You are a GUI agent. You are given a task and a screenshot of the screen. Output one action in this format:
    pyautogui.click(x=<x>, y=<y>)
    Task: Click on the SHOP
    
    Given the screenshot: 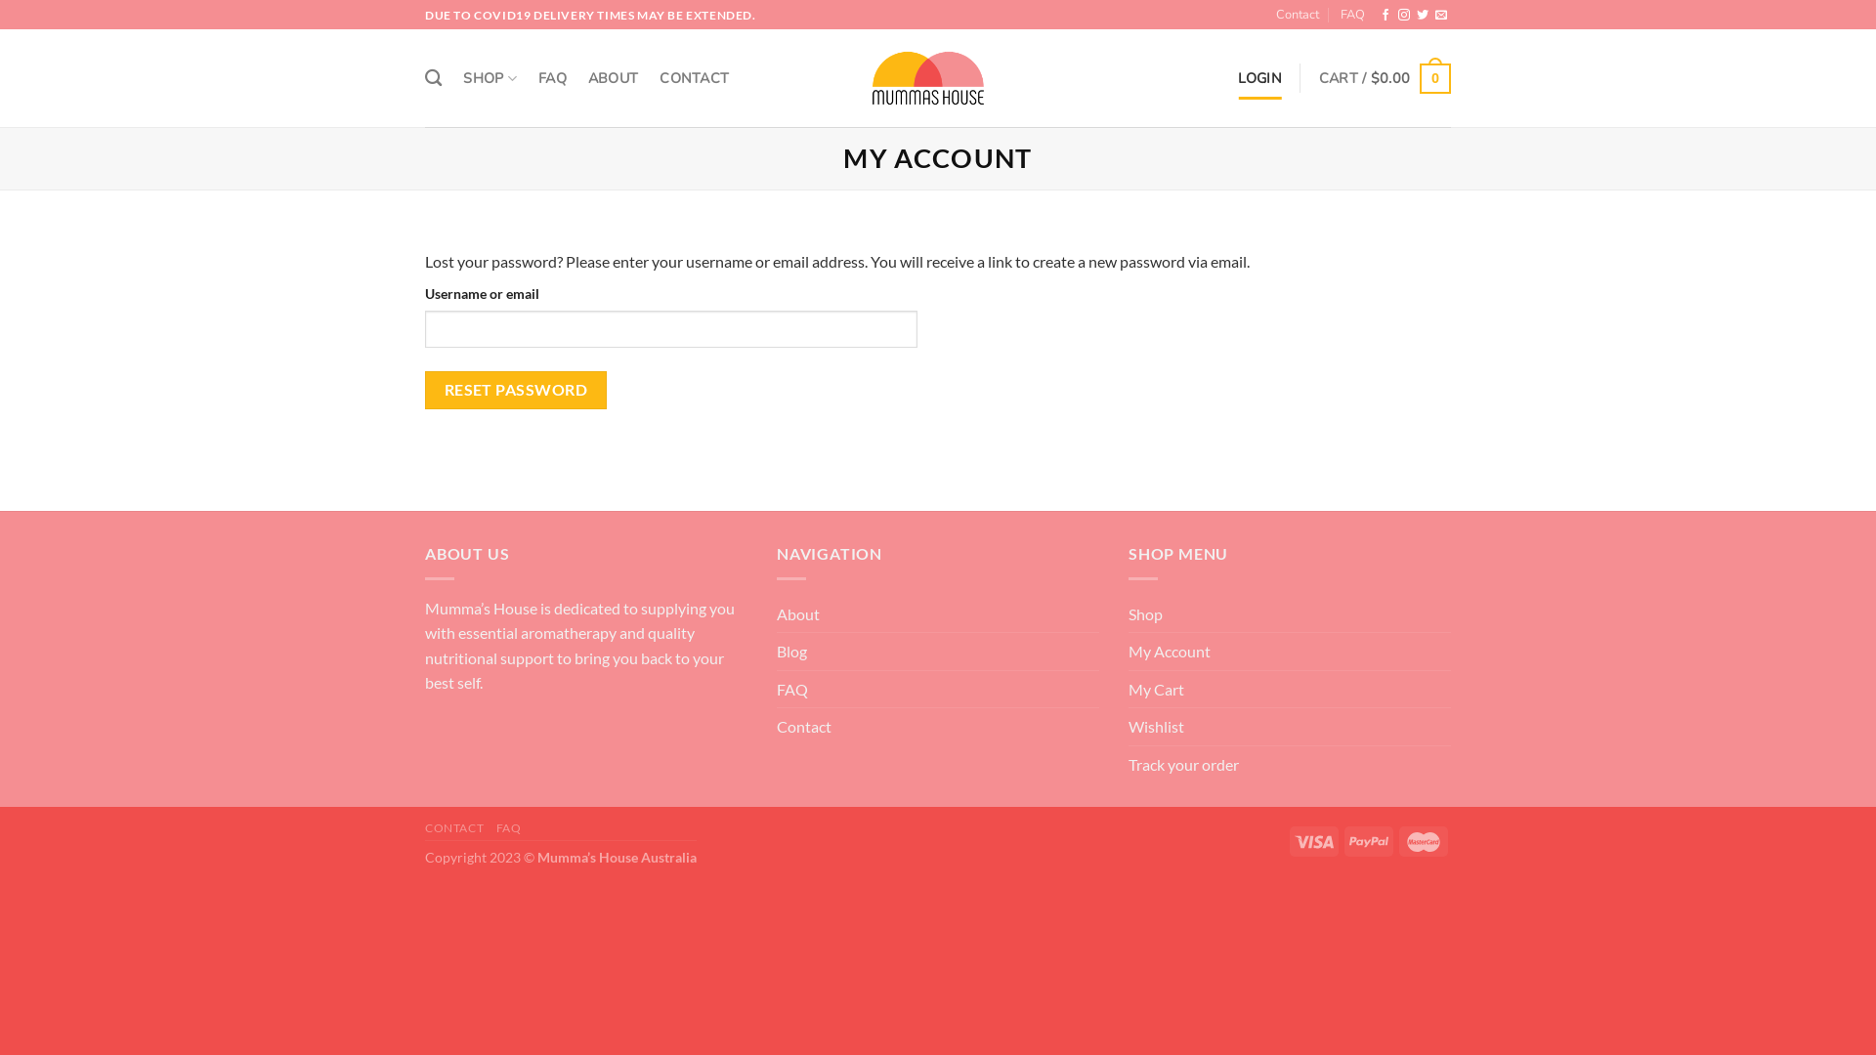 What is the action you would take?
    pyautogui.click(x=490, y=78)
    